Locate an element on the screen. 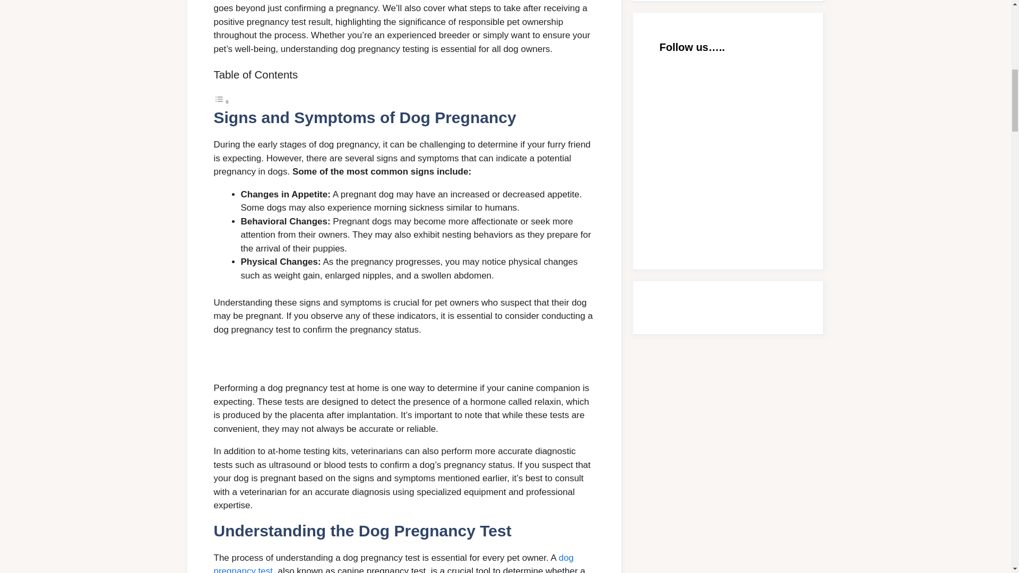  dog pregnancy test is located at coordinates (393, 563).